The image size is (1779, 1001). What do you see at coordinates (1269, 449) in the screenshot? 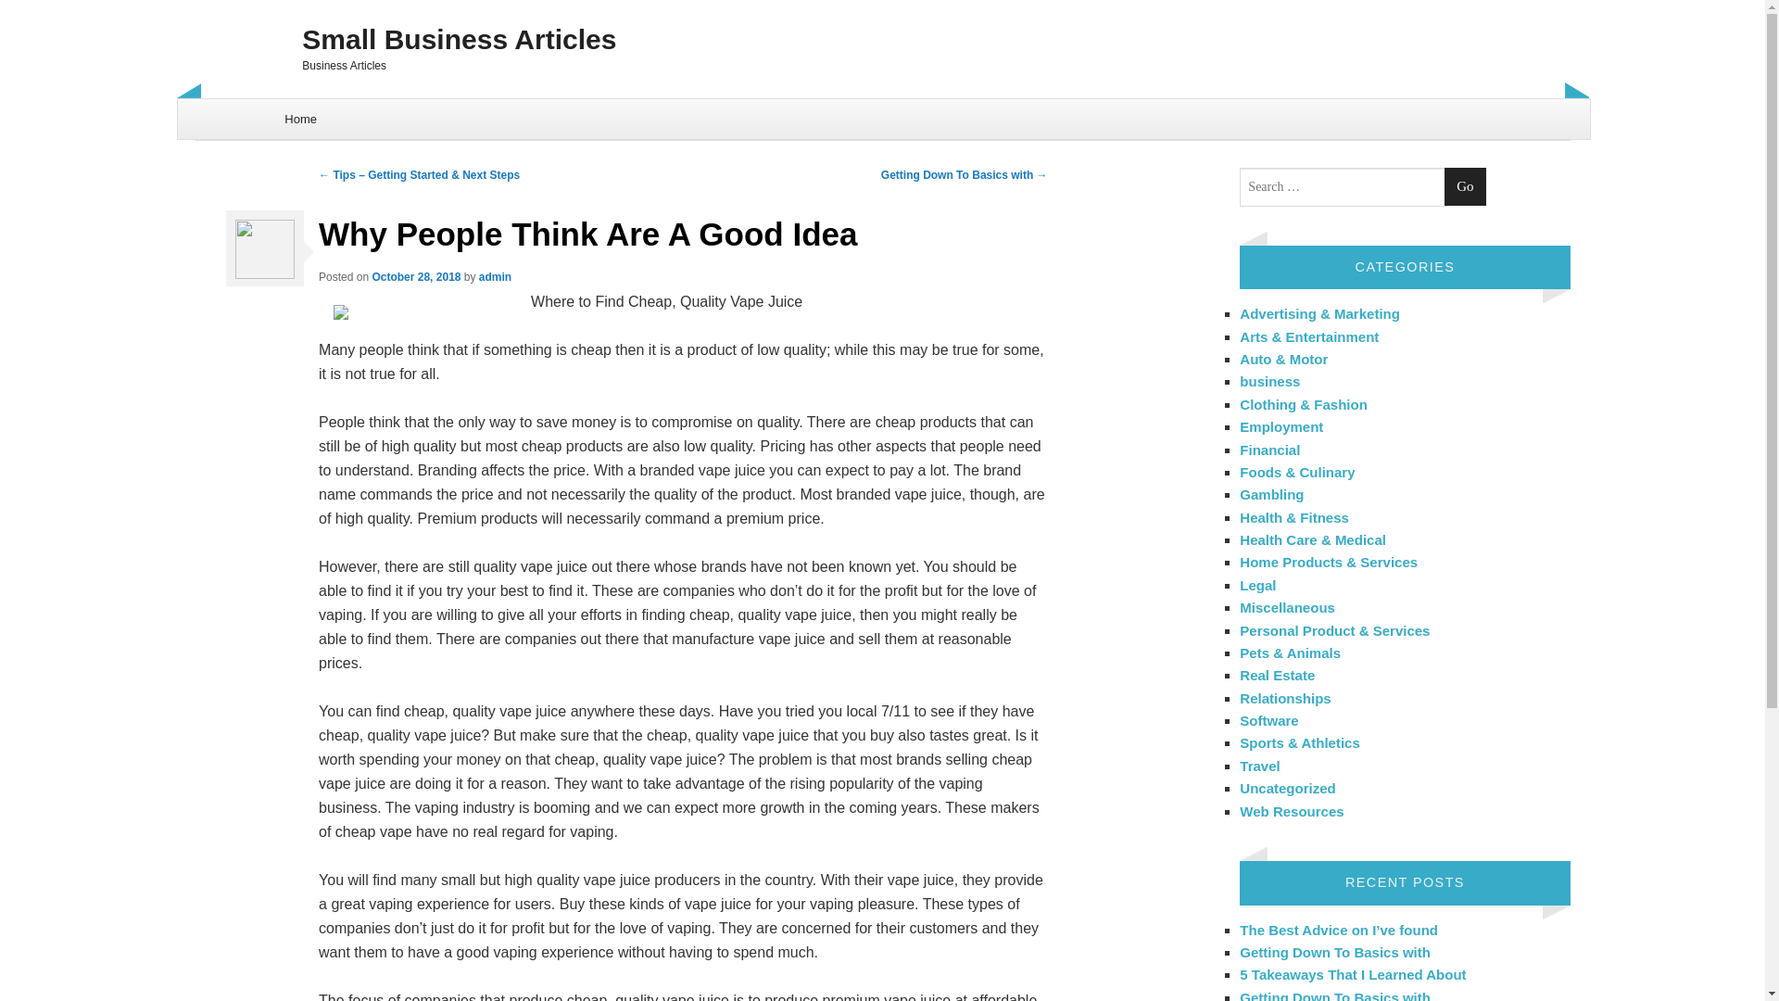
I see `Financial` at bounding box center [1269, 449].